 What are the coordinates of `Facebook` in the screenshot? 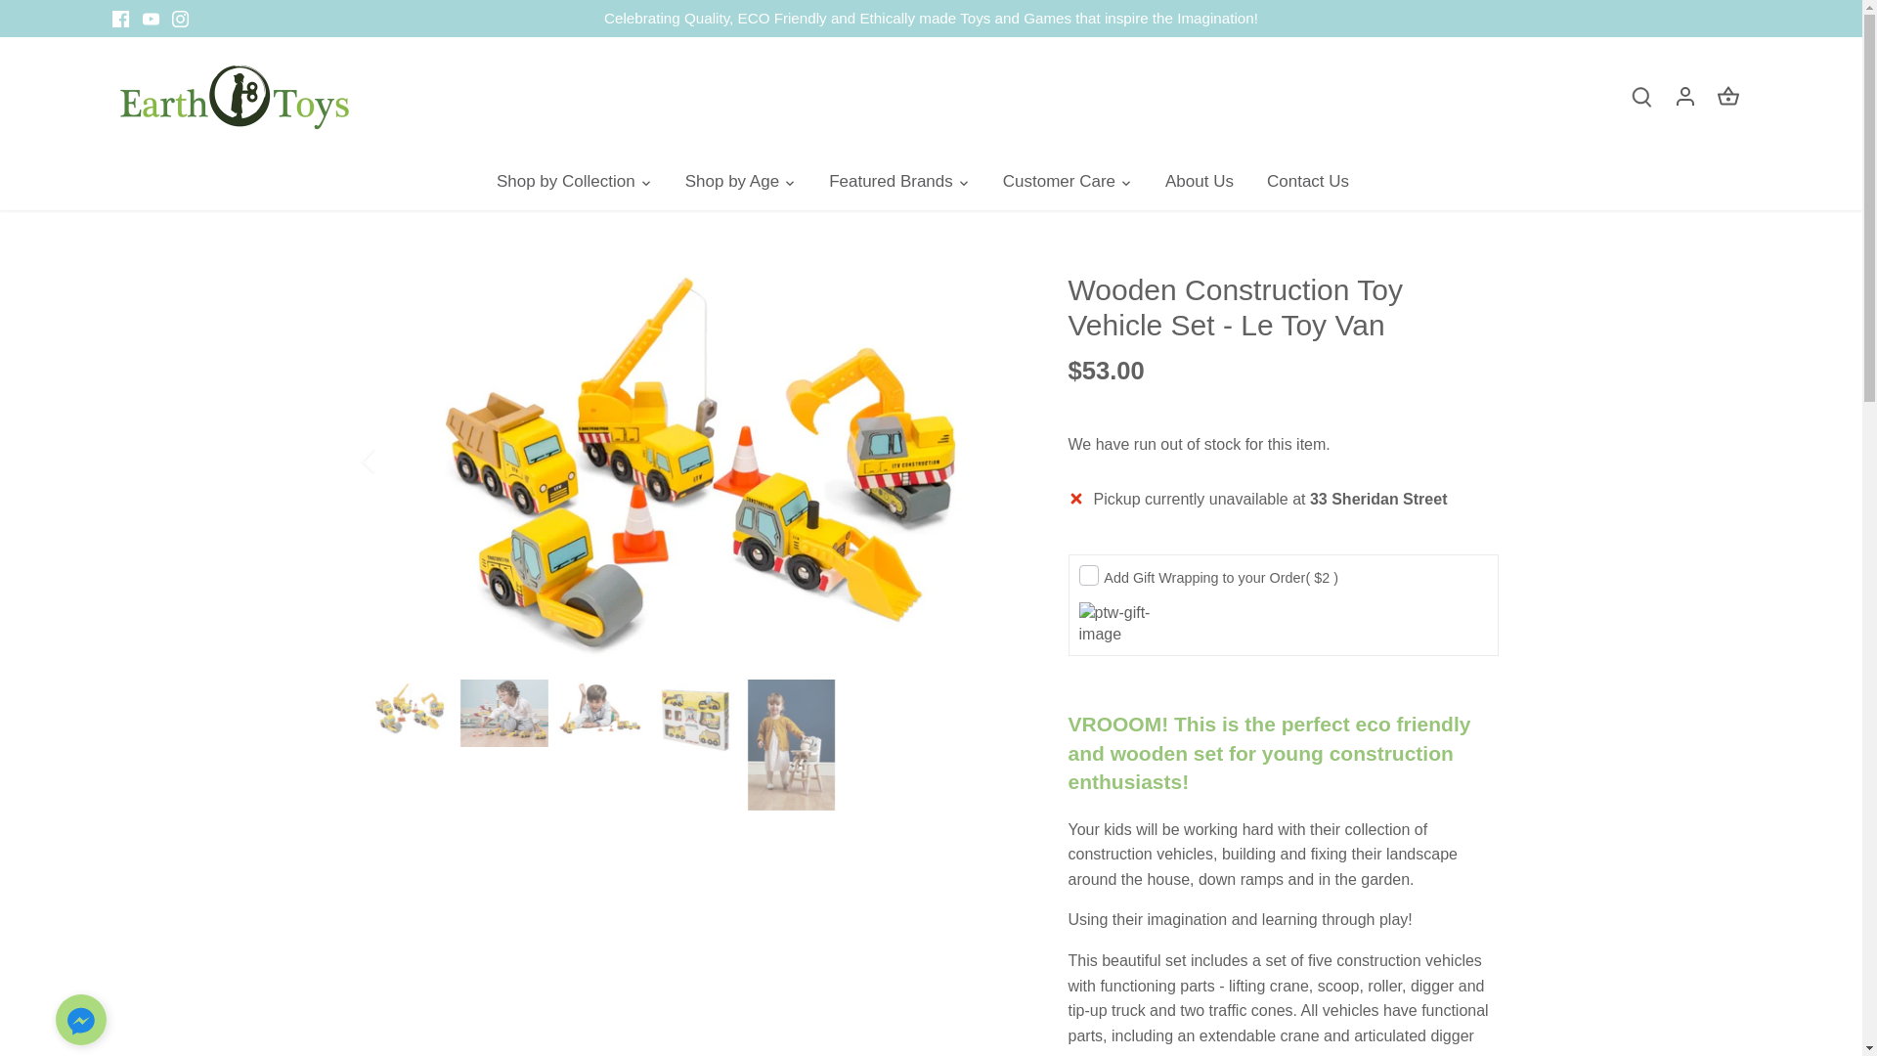 It's located at (121, 19).